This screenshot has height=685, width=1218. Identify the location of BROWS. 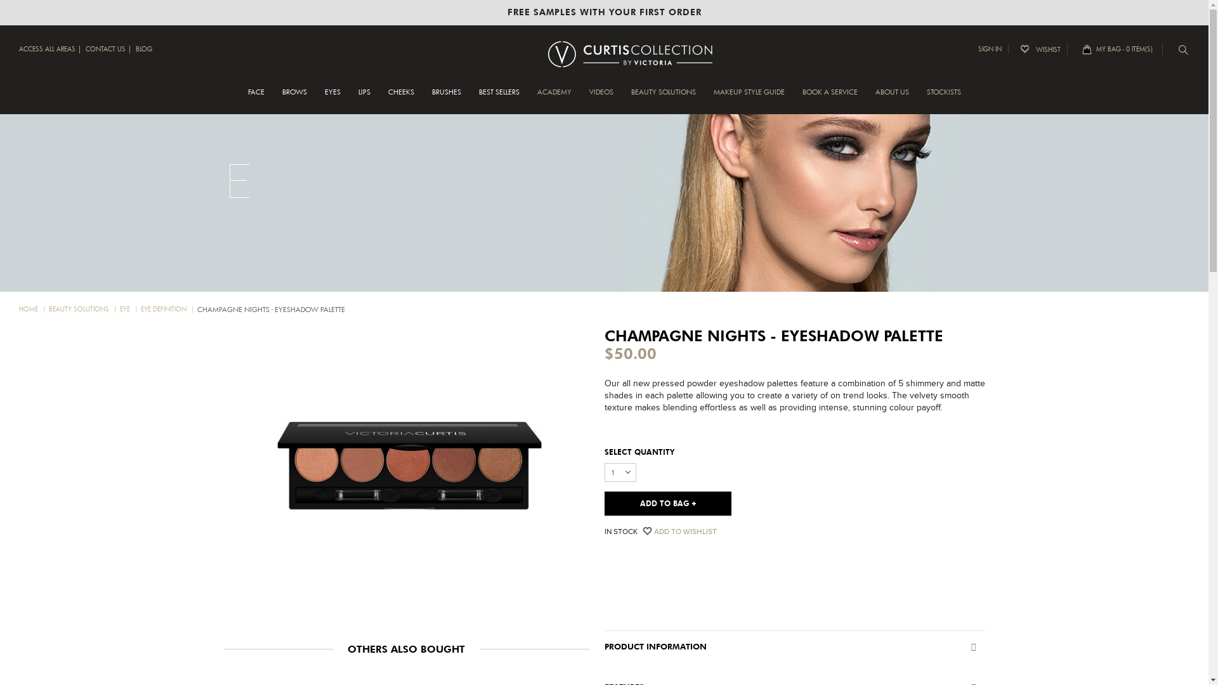
(294, 98).